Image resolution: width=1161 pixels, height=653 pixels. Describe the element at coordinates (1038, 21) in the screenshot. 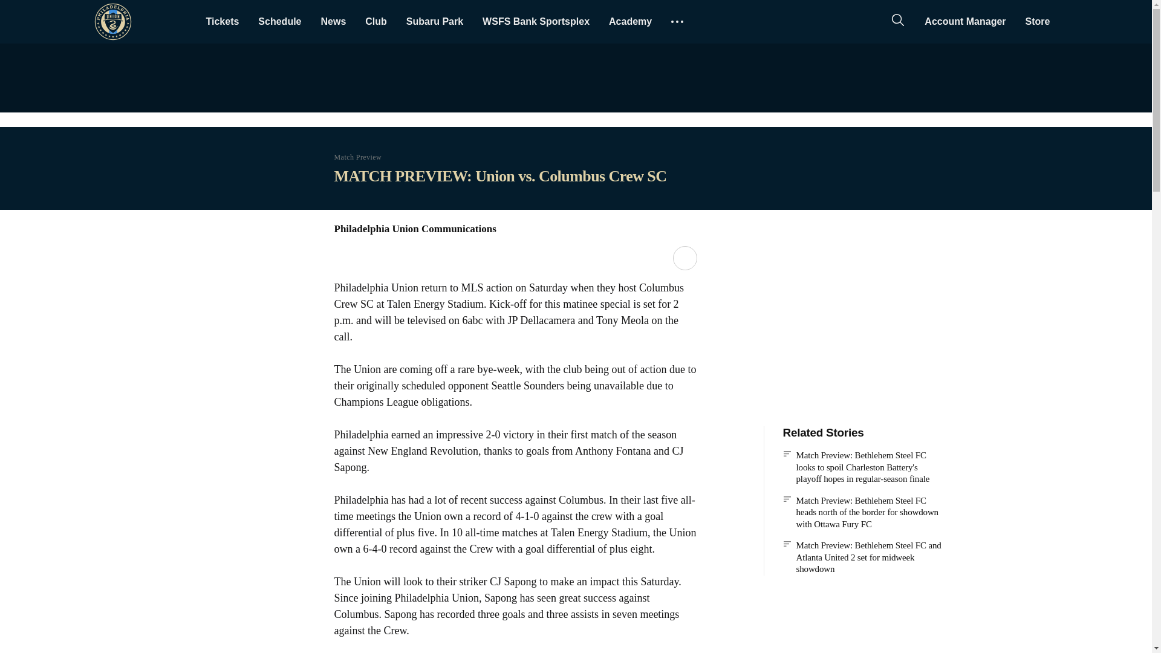

I see `Store` at that location.